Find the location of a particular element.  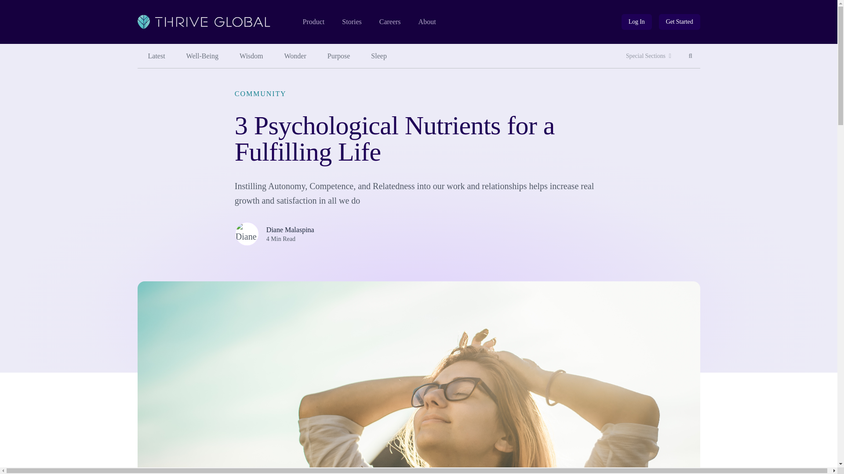

About is located at coordinates (427, 22).